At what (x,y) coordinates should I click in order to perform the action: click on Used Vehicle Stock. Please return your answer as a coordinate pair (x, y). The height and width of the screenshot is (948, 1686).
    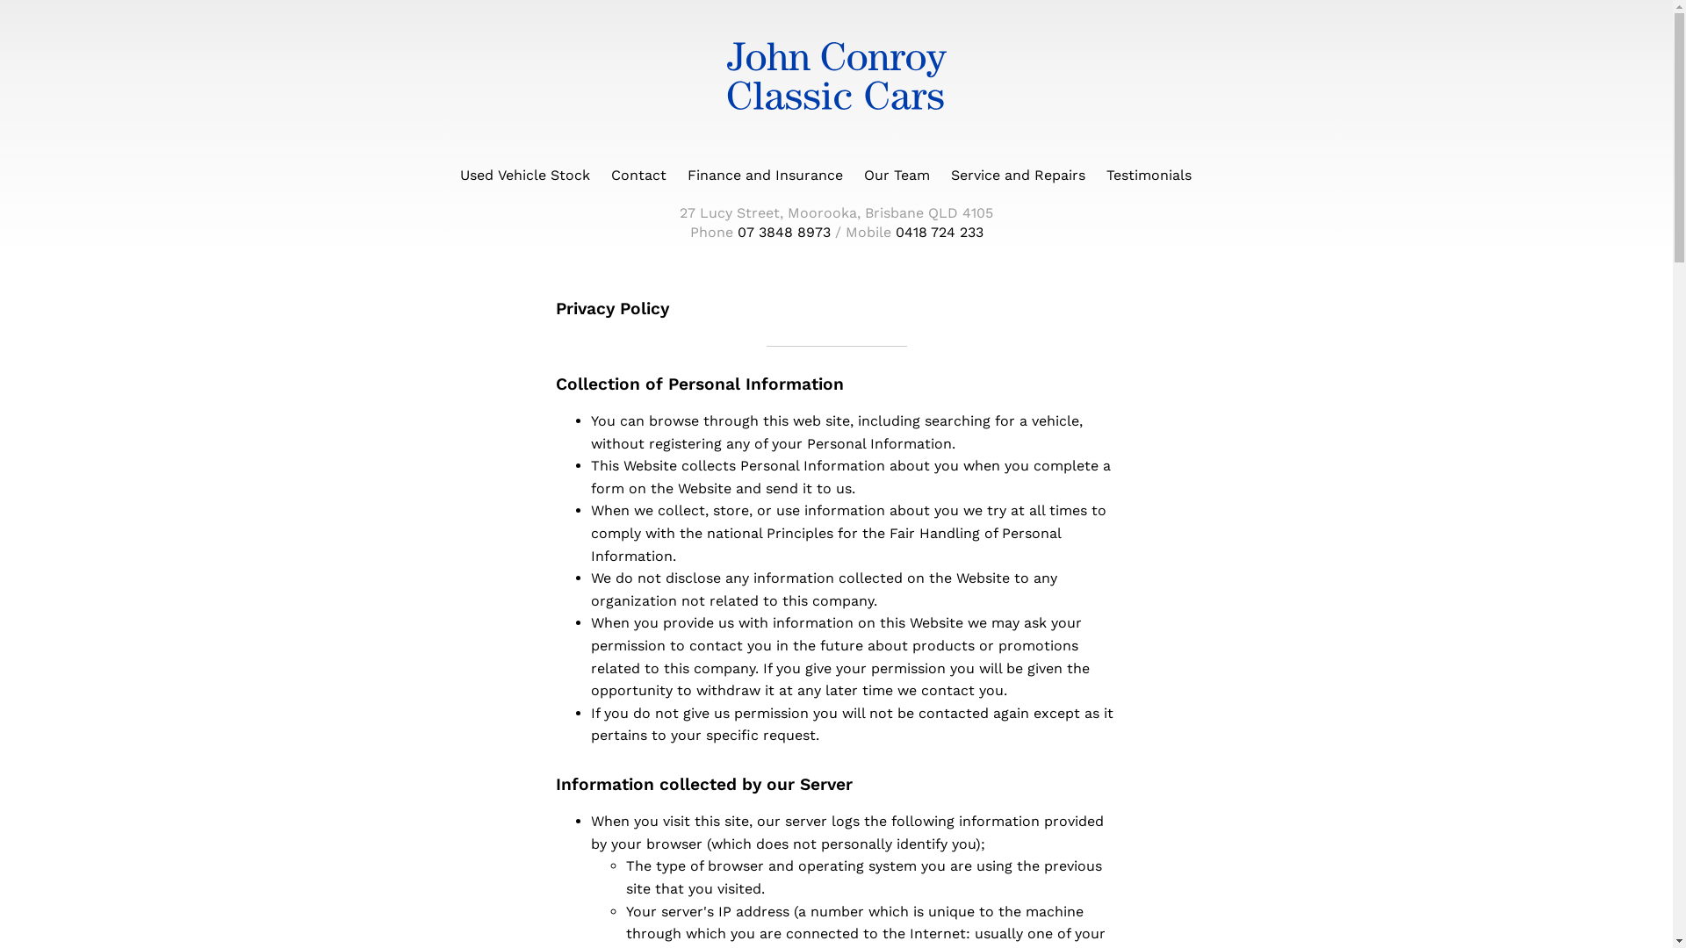
    Looking at the image, I should click on (525, 176).